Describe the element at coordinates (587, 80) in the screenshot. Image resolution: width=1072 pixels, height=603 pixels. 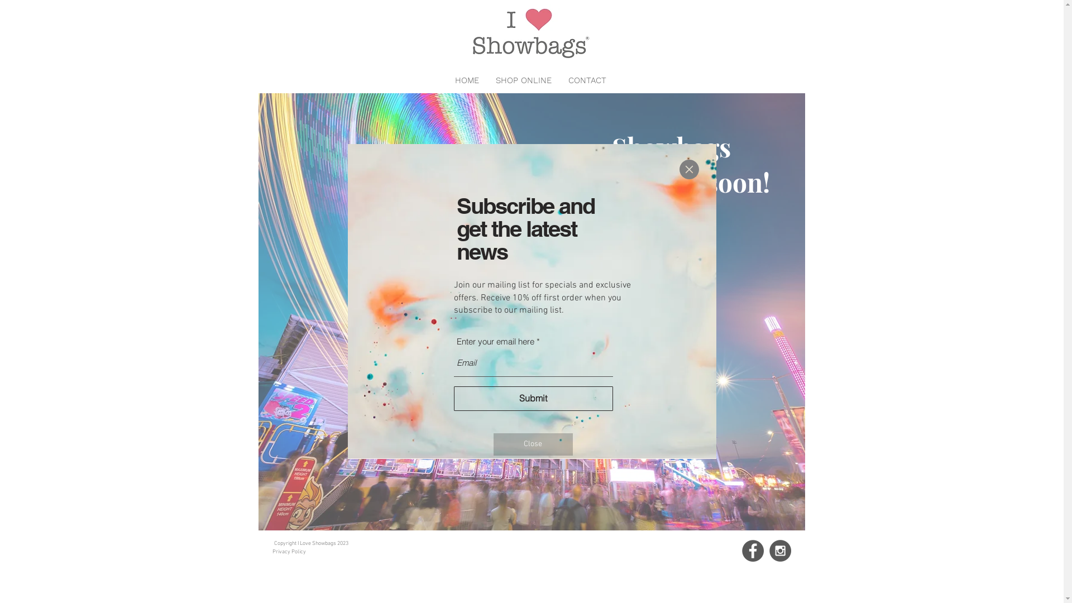
I see `CONTACT` at that location.